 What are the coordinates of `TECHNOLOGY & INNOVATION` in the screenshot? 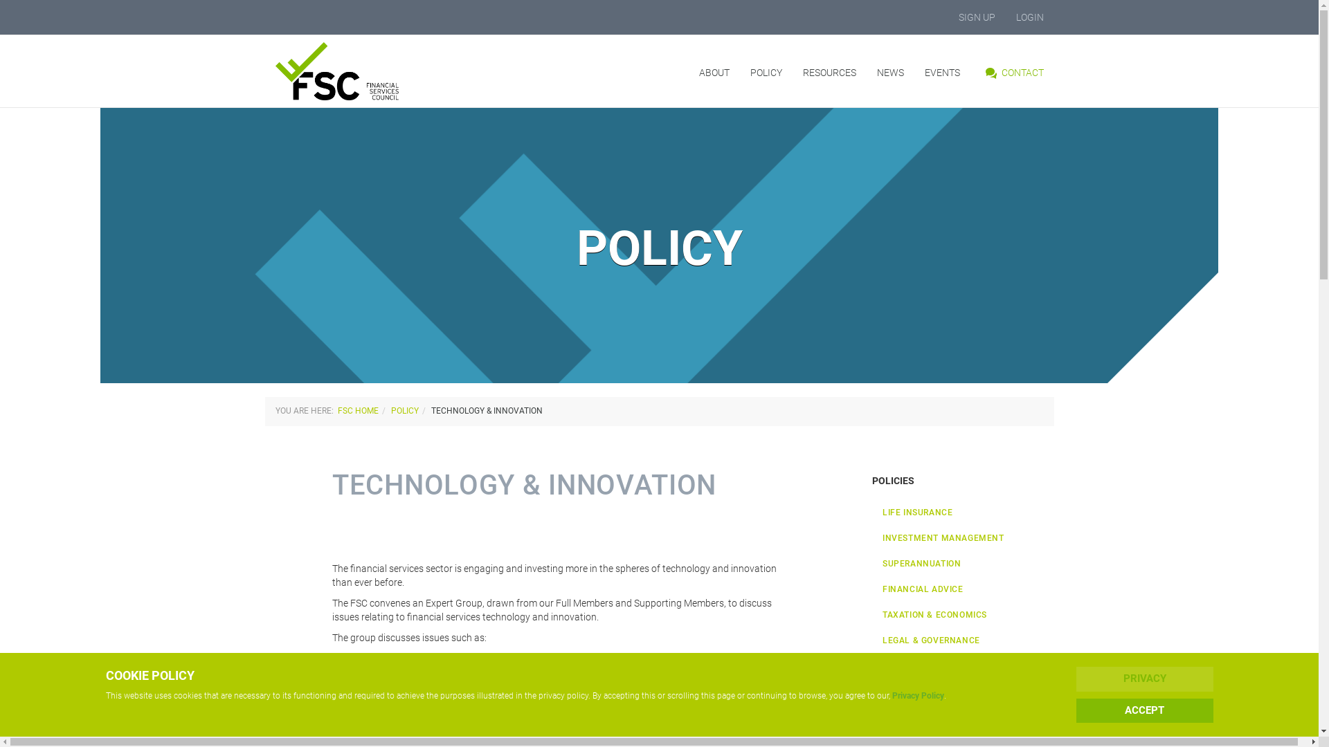 It's located at (964, 667).